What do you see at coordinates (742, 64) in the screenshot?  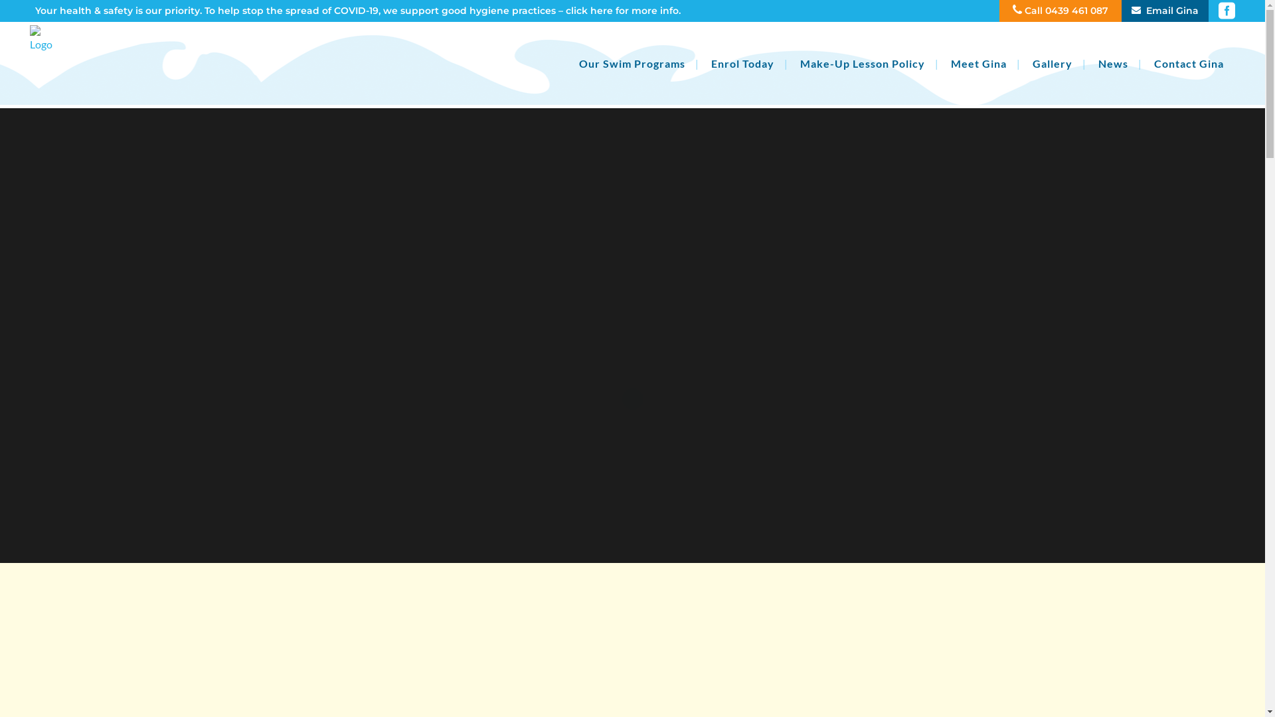 I see `Enrol Today` at bounding box center [742, 64].